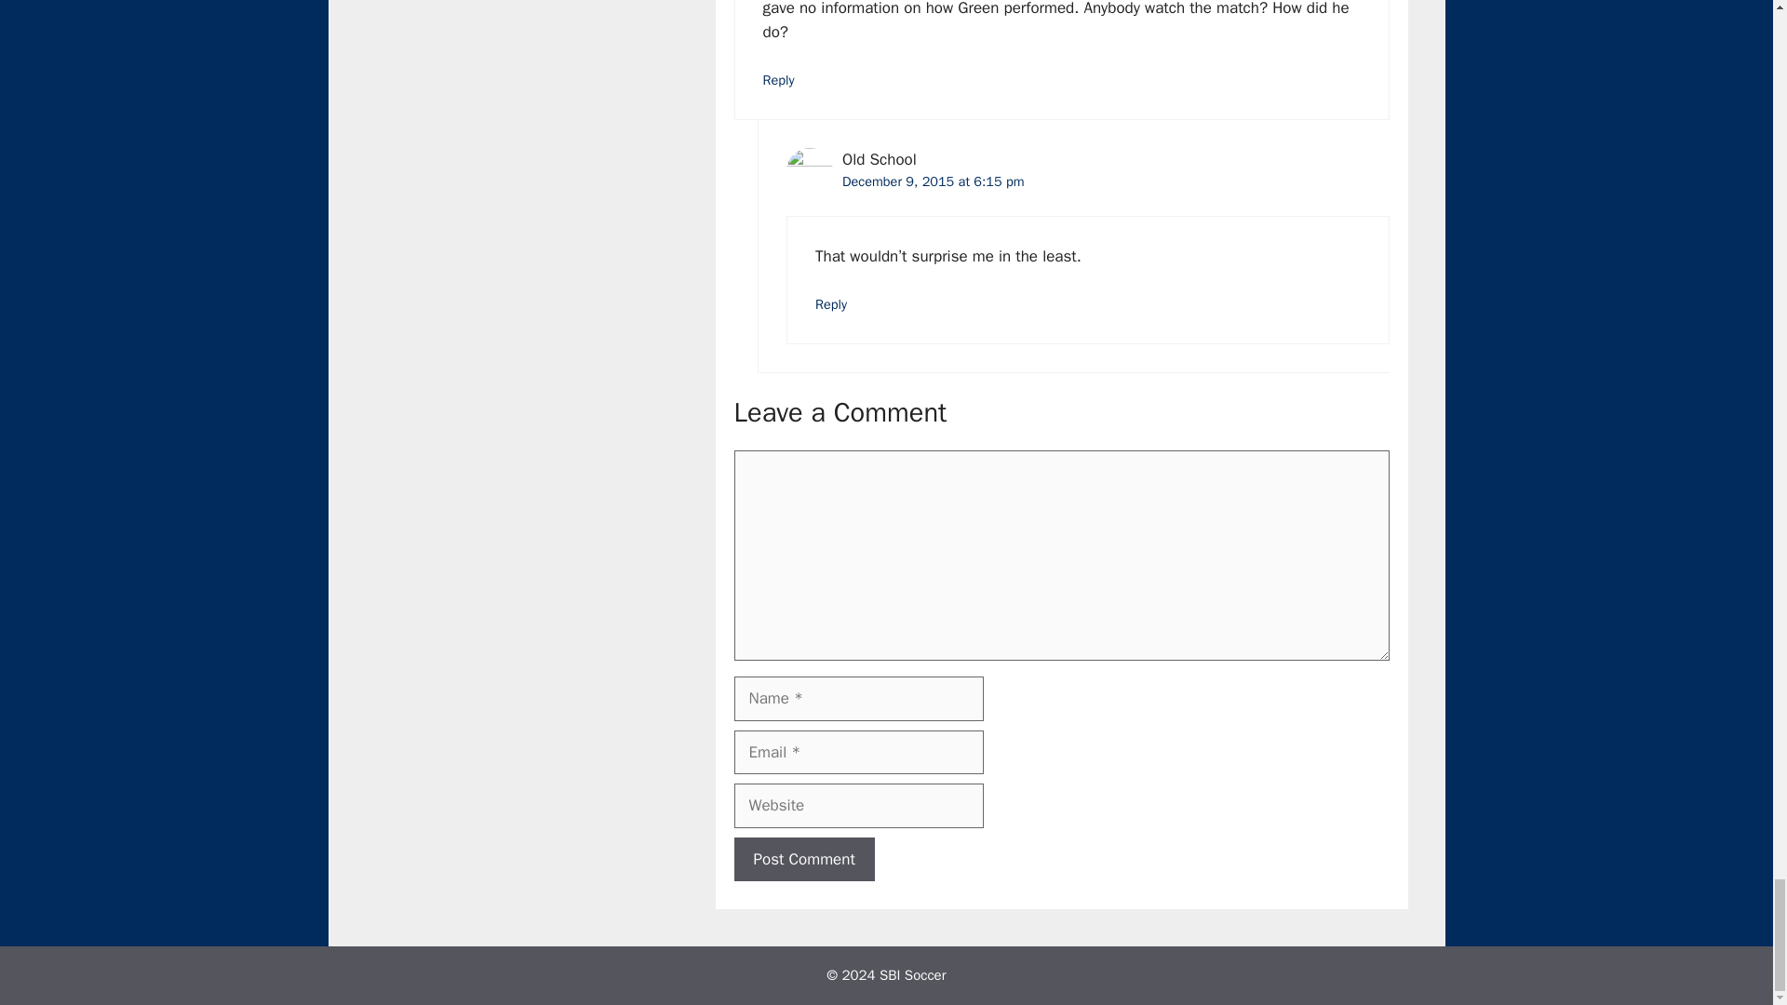 The width and height of the screenshot is (1787, 1005). I want to click on Post Comment, so click(802, 860).